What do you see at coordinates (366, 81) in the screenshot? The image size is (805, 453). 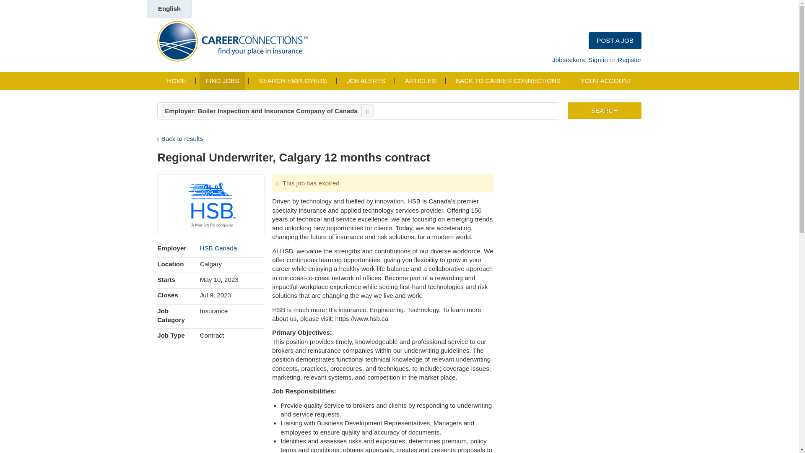 I see `JOB ALERTS` at bounding box center [366, 81].